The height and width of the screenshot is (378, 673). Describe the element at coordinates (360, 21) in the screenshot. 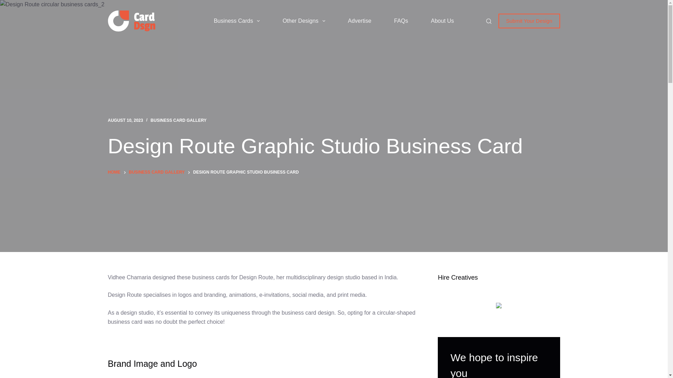

I see `Advertise` at that location.